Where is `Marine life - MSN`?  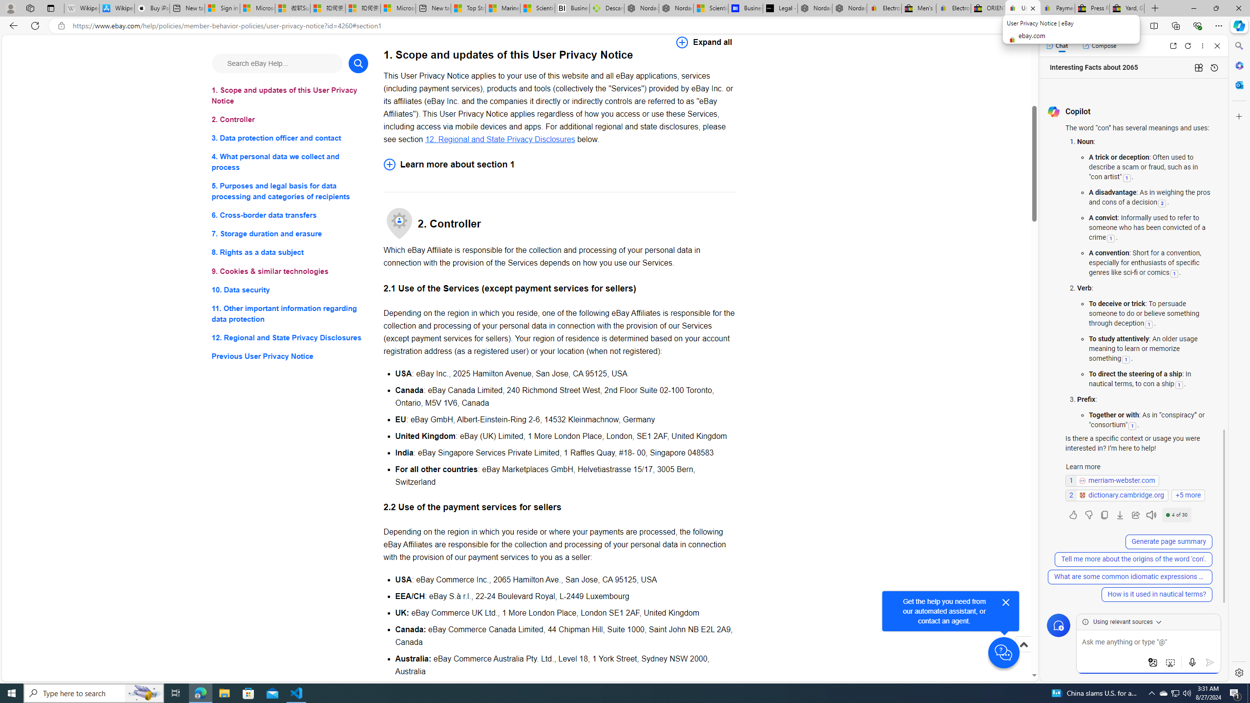
Marine life - MSN is located at coordinates (503, 8).